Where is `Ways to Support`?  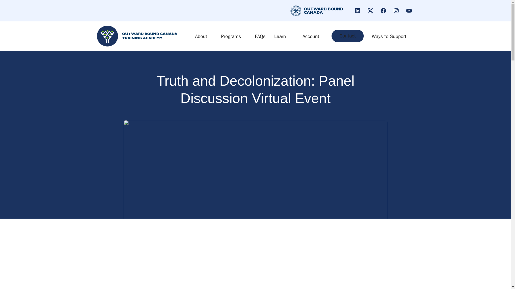
Ways to Support is located at coordinates (391, 36).